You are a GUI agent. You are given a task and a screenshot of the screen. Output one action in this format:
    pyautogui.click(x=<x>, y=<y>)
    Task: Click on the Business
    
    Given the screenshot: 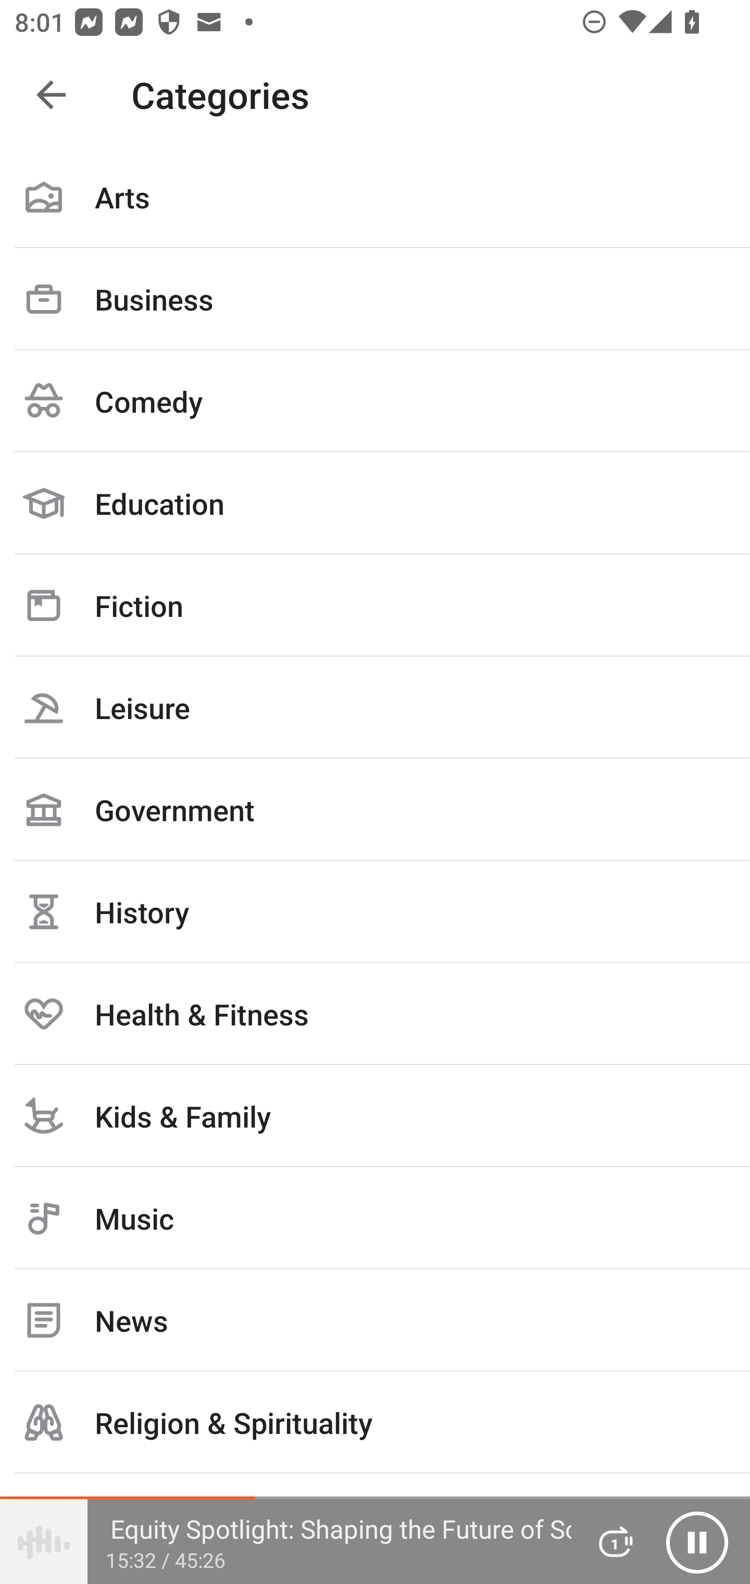 What is the action you would take?
    pyautogui.click(x=375, y=299)
    